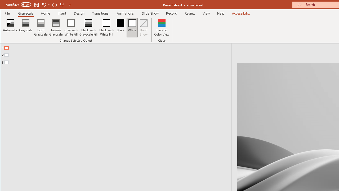 This screenshot has width=339, height=191. What do you see at coordinates (62, 13) in the screenshot?
I see `Insert` at bounding box center [62, 13].